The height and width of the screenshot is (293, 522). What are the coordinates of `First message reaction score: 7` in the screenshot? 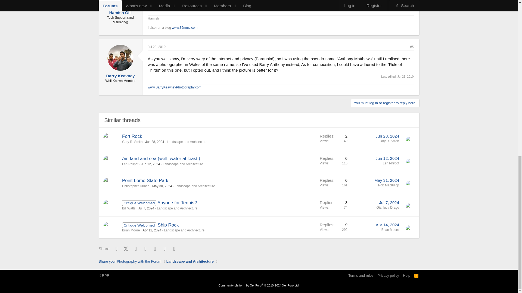 It's located at (333, 161).